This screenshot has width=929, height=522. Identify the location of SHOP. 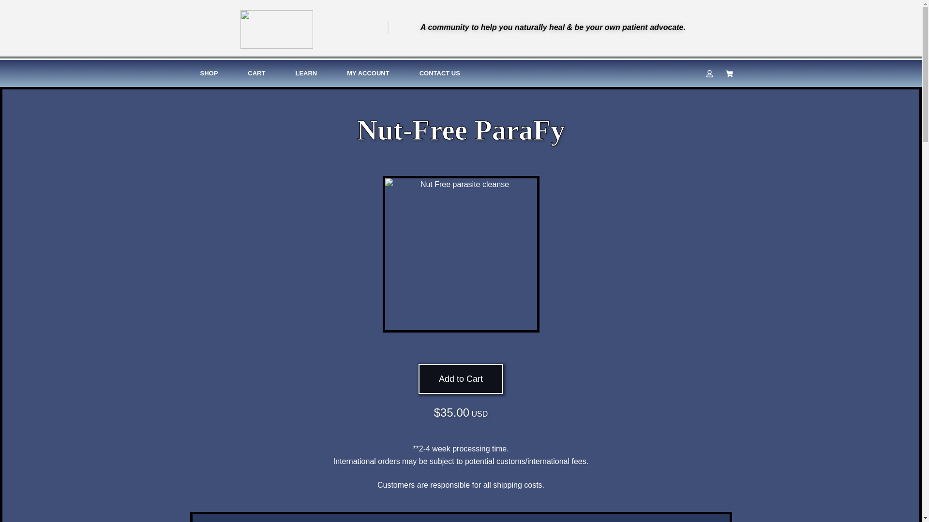
(209, 73).